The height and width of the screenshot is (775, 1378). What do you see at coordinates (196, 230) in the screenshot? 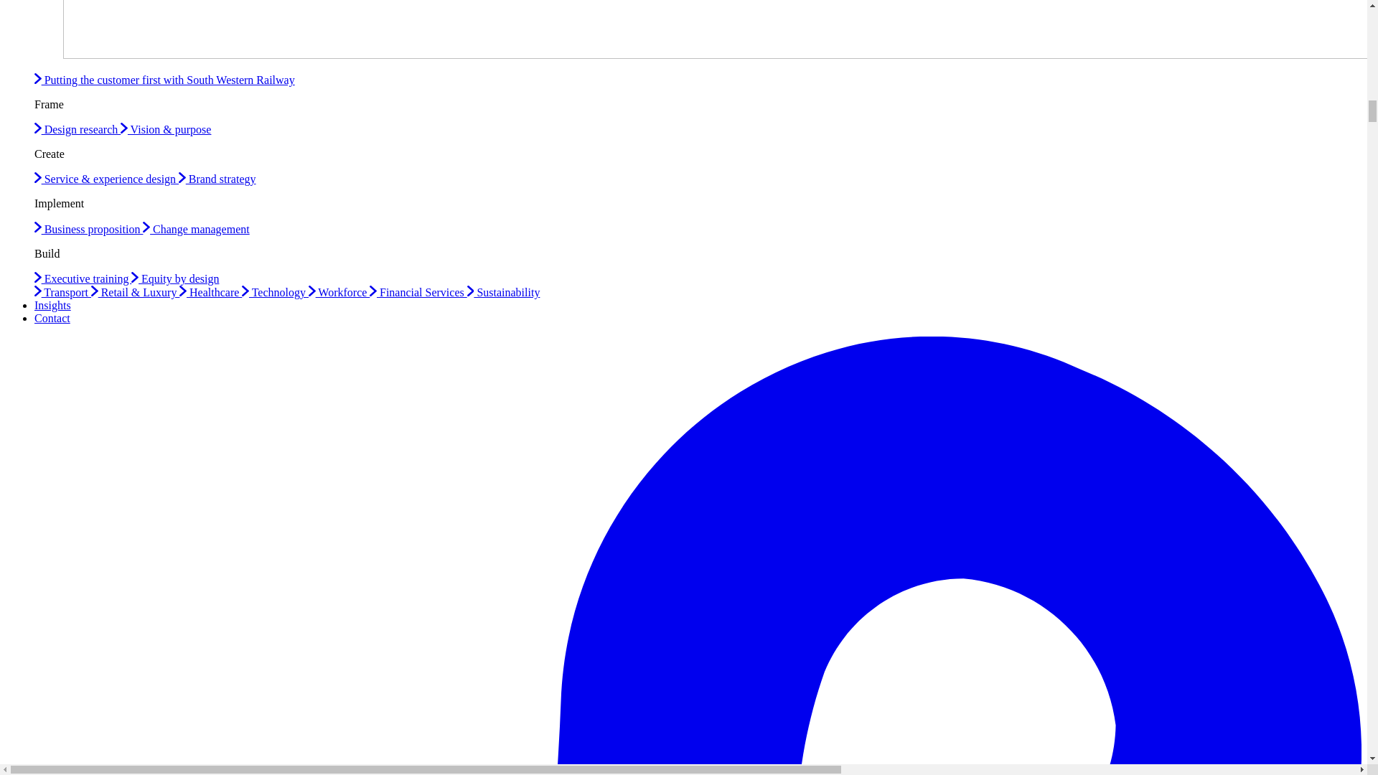
I see `Change management` at bounding box center [196, 230].